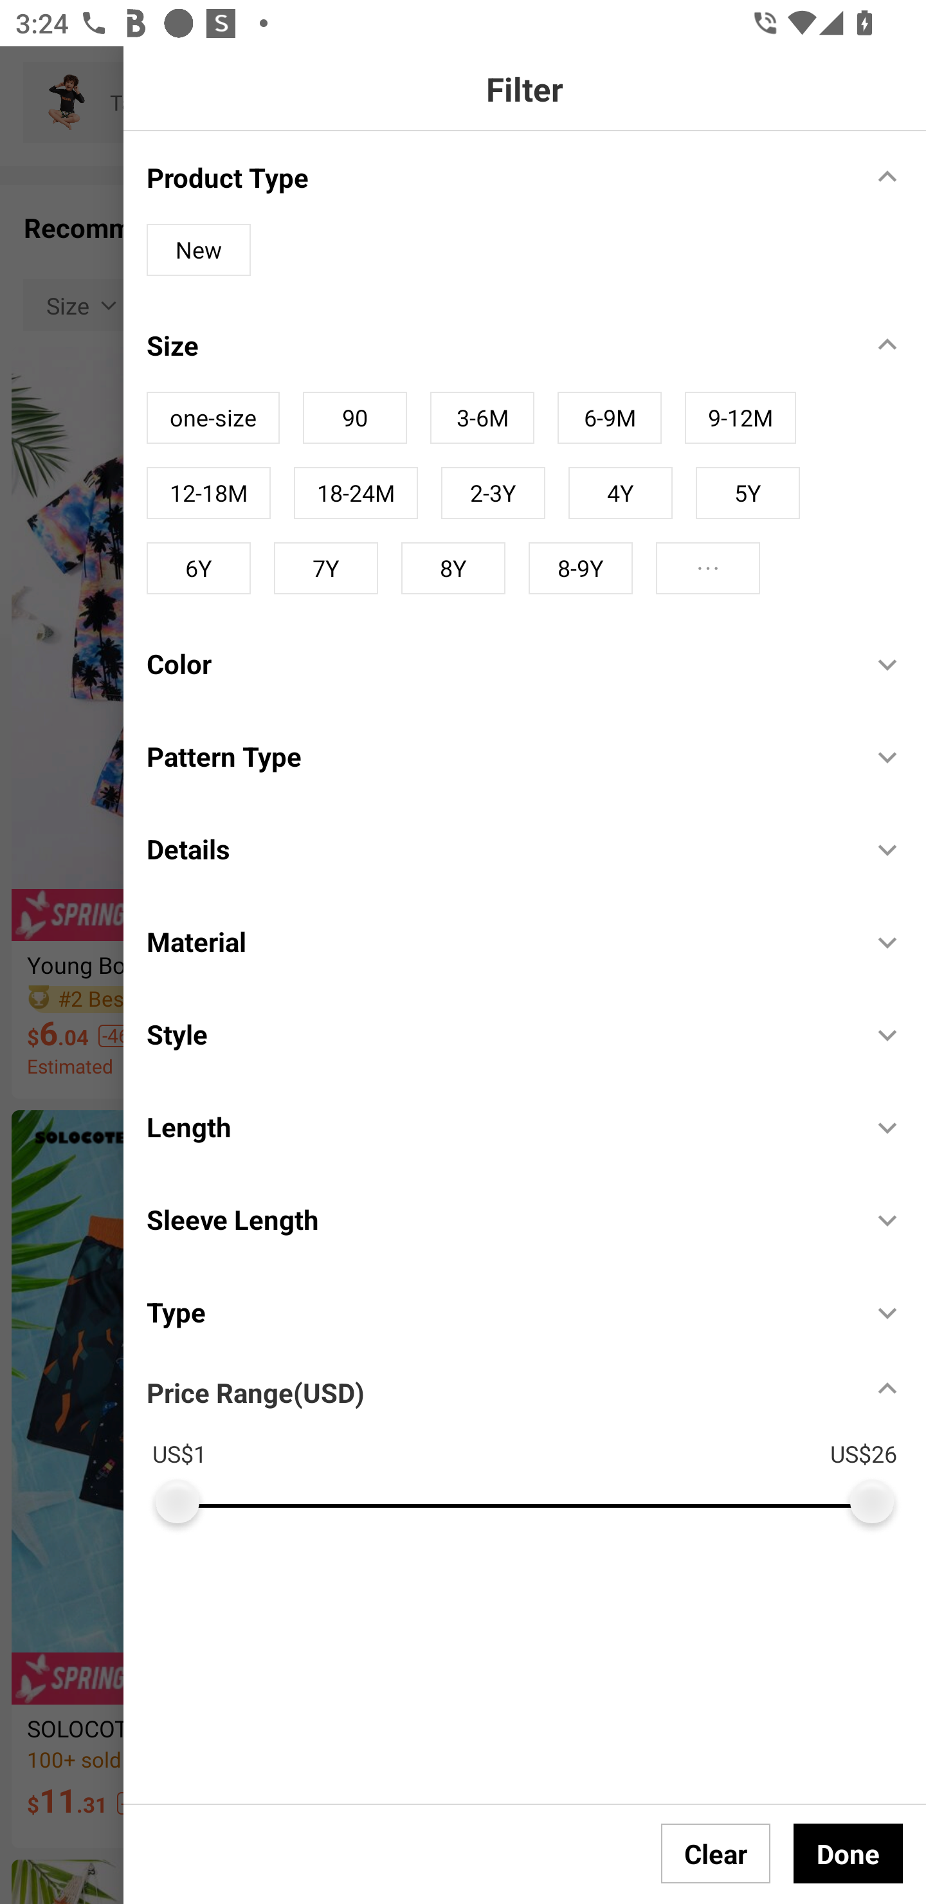  Describe the element at coordinates (741, 417) in the screenshot. I see `9-12M` at that location.